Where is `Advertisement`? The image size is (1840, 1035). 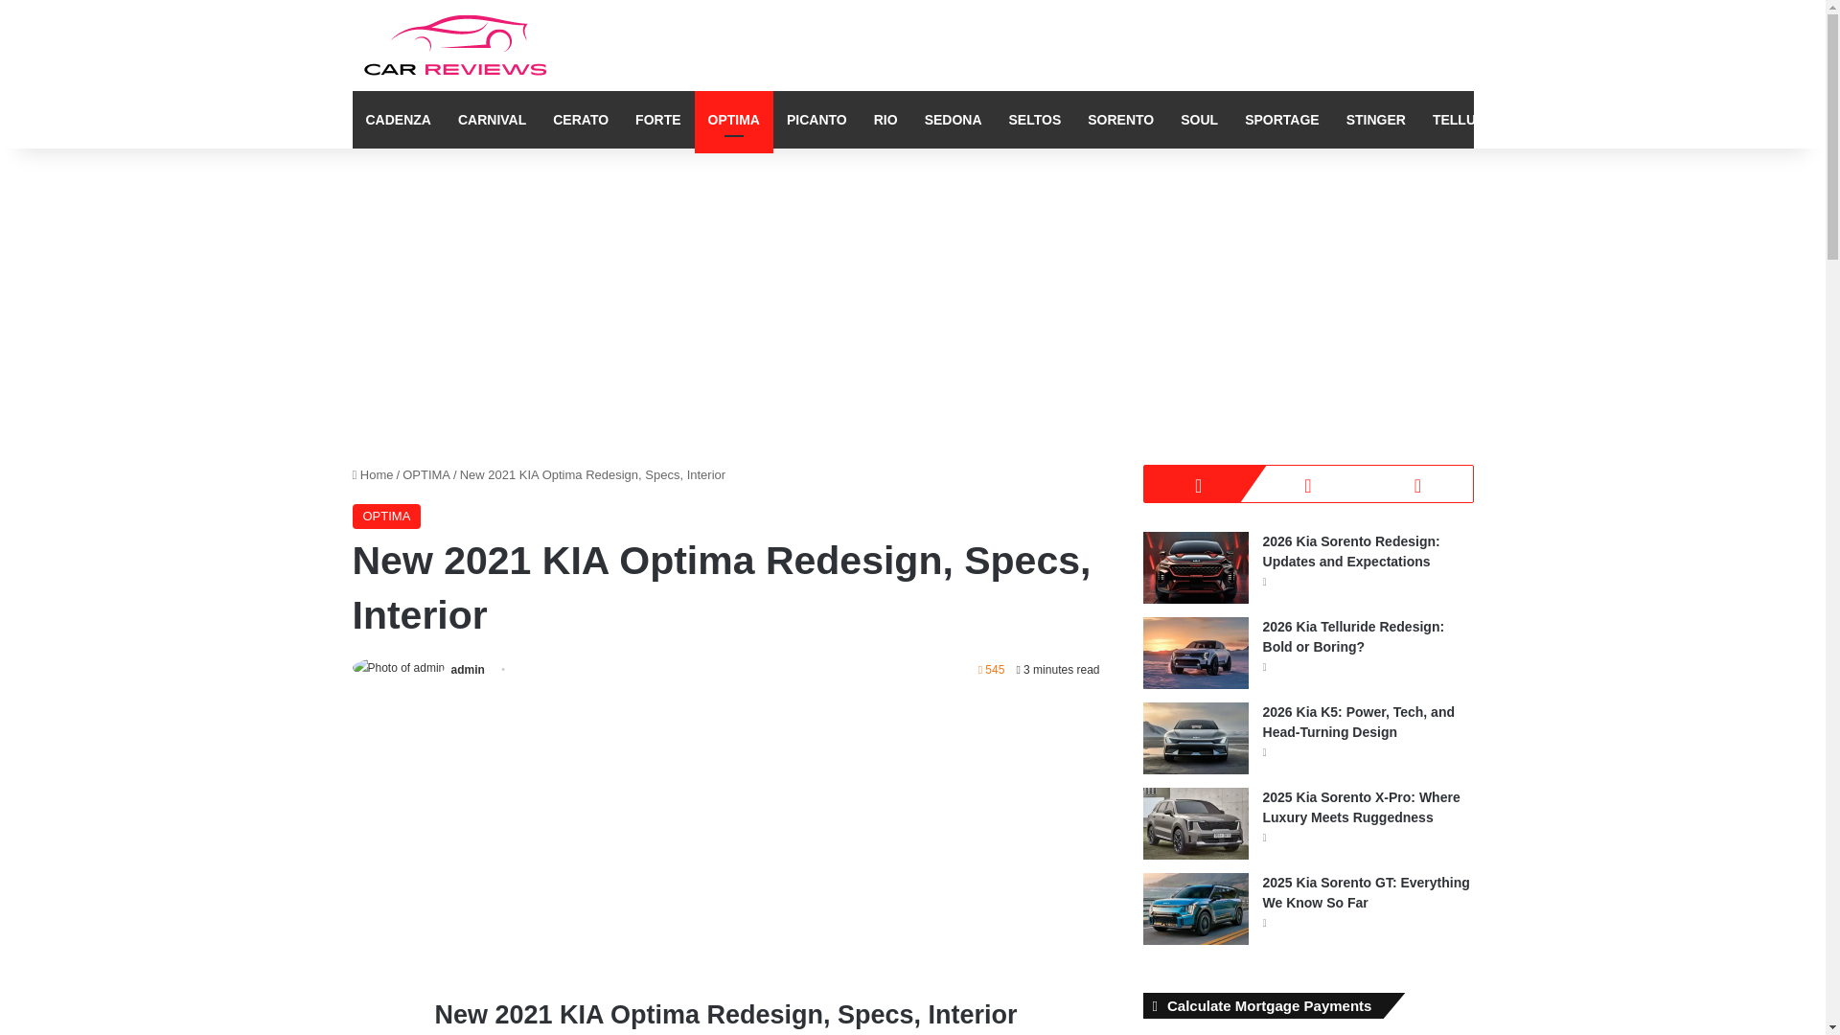
Advertisement is located at coordinates (726, 834).